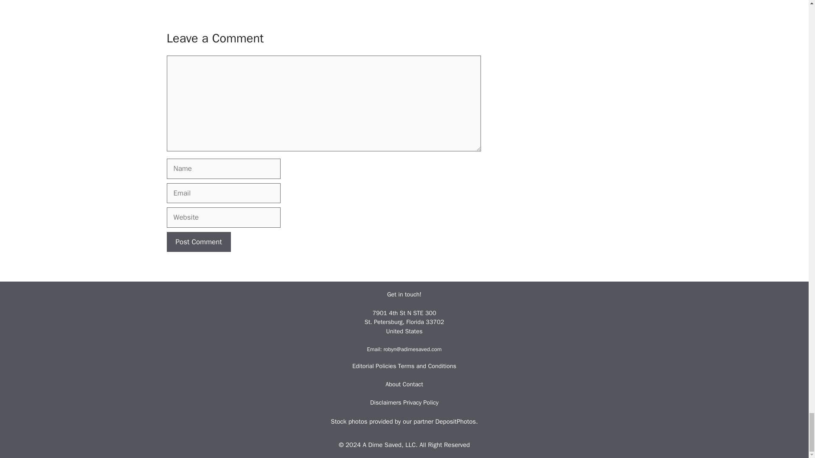 This screenshot has width=815, height=458. Describe the element at coordinates (198, 242) in the screenshot. I see `Post Comment` at that location.